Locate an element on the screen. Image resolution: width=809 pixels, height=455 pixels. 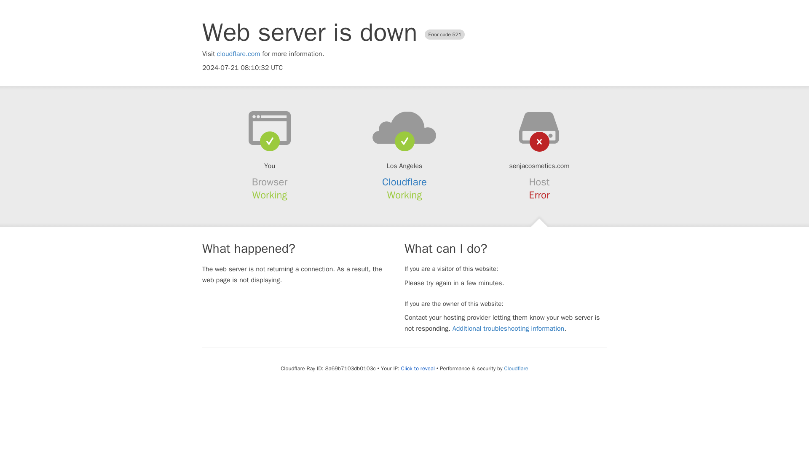
Cloudflare is located at coordinates (404, 182).